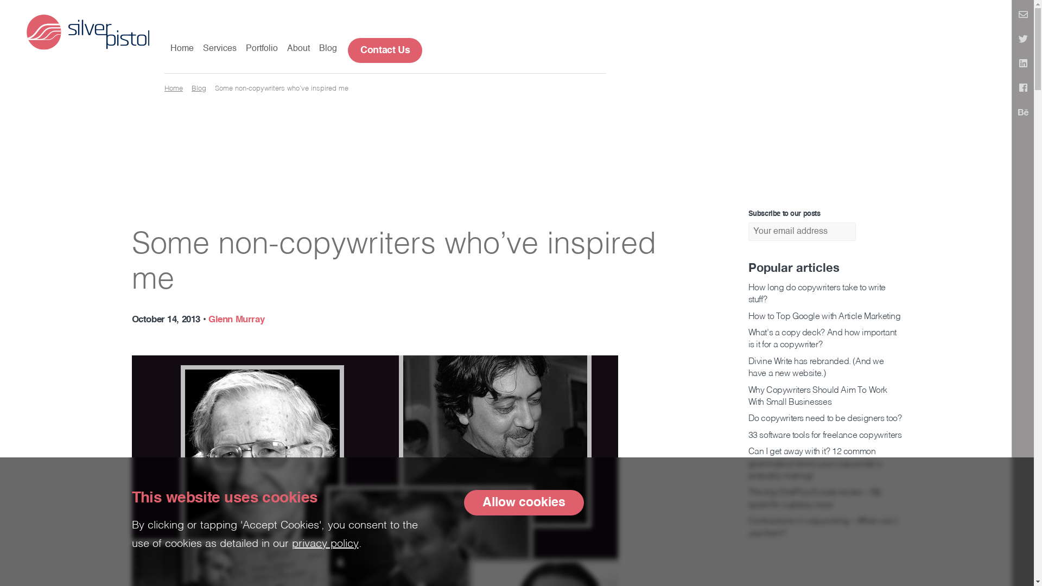 The width and height of the screenshot is (1042, 586). What do you see at coordinates (182, 49) in the screenshot?
I see `Home` at bounding box center [182, 49].